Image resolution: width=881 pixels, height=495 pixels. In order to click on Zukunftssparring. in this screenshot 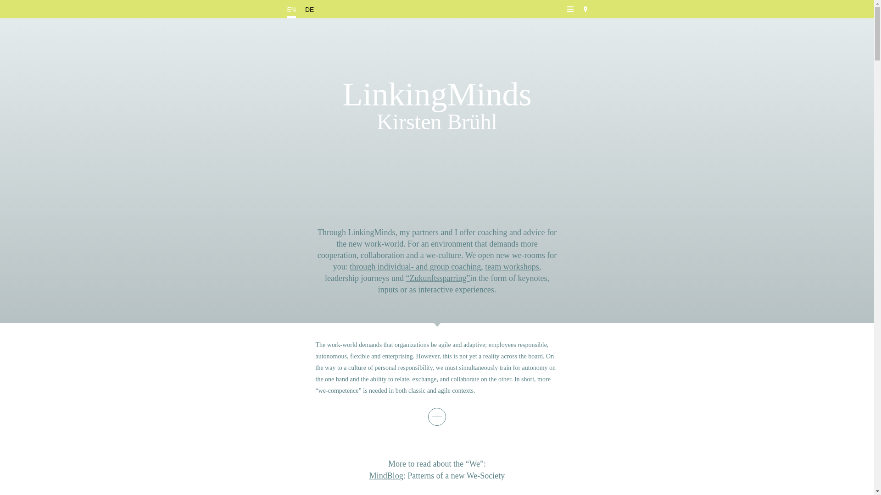, I will do `click(438, 278)`.